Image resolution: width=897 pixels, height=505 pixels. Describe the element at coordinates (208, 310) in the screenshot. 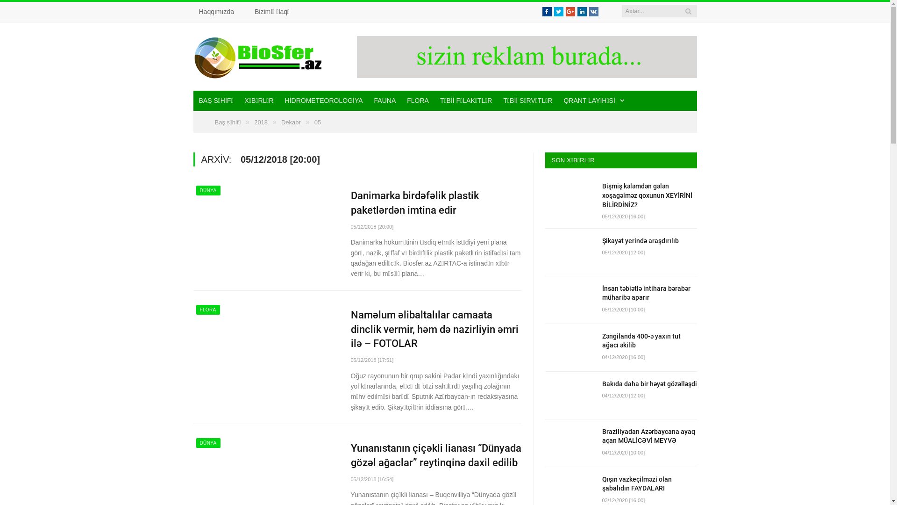

I see `FLORA` at that location.